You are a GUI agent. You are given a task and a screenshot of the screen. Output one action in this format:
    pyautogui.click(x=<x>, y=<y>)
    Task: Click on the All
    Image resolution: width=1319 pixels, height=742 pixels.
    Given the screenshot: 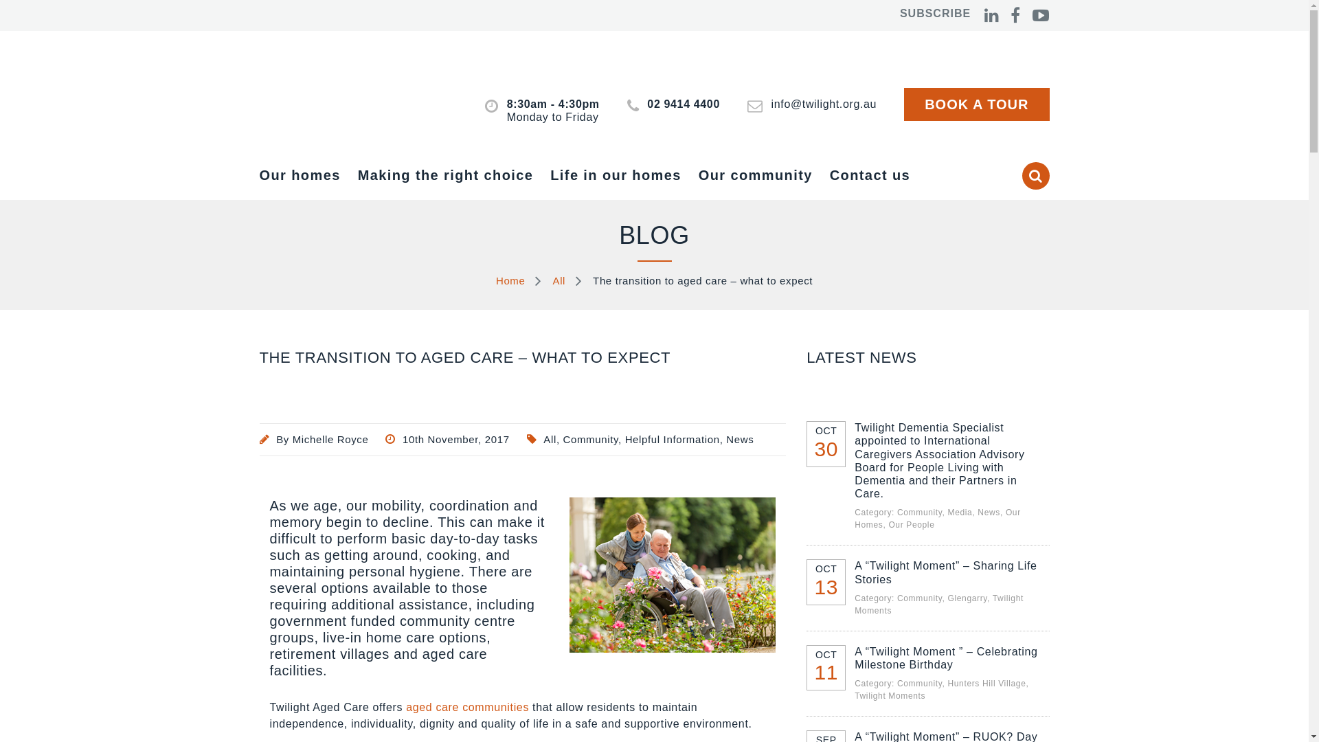 What is the action you would take?
    pyautogui.click(x=550, y=440)
    